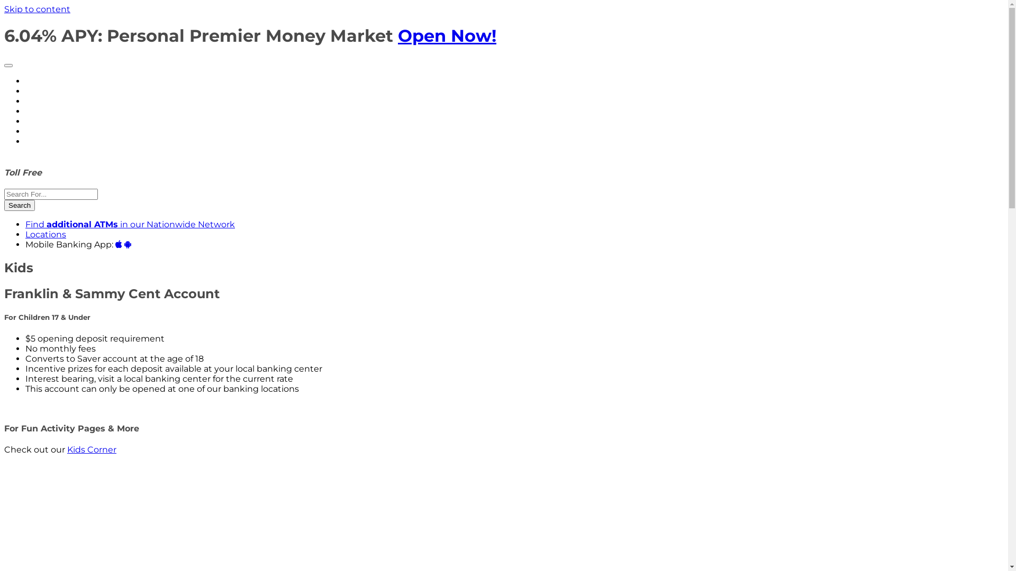 Image resolution: width=1016 pixels, height=571 pixels. Describe the element at coordinates (89, 142) in the screenshot. I see `Operation Red, White, & Brave` at that location.